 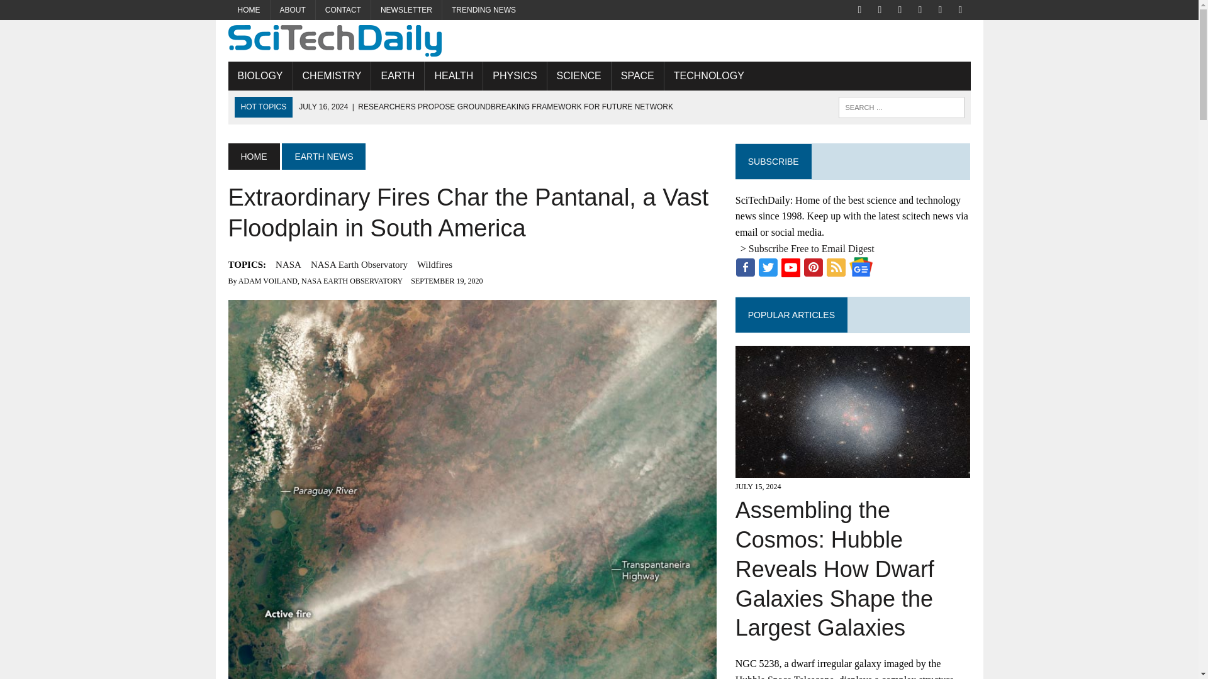 I want to click on EARTH, so click(x=397, y=75).